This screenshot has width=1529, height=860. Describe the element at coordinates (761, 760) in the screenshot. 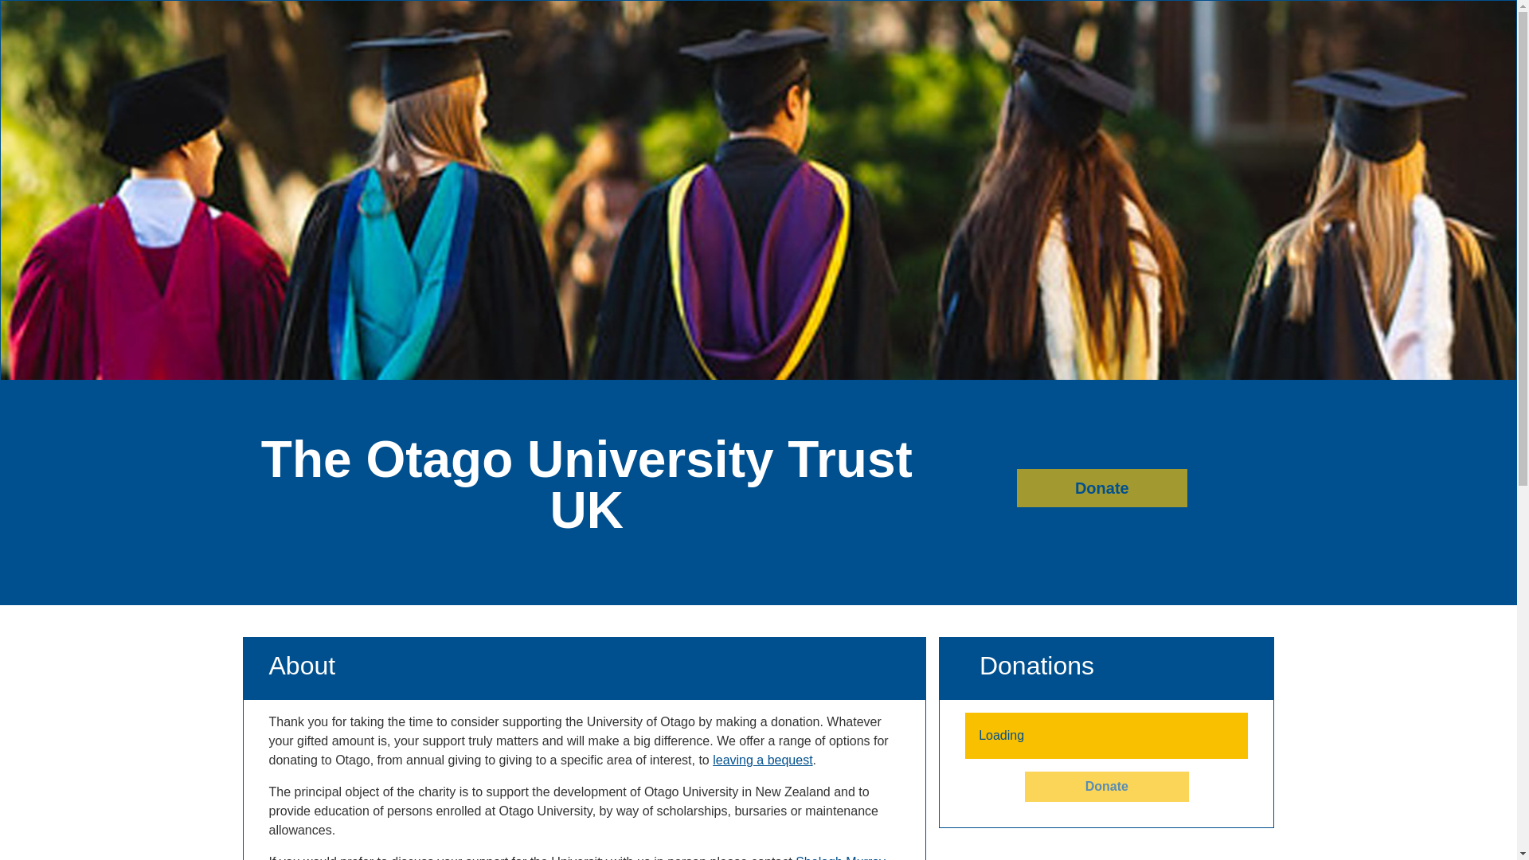

I see `leaving a bequest` at that location.